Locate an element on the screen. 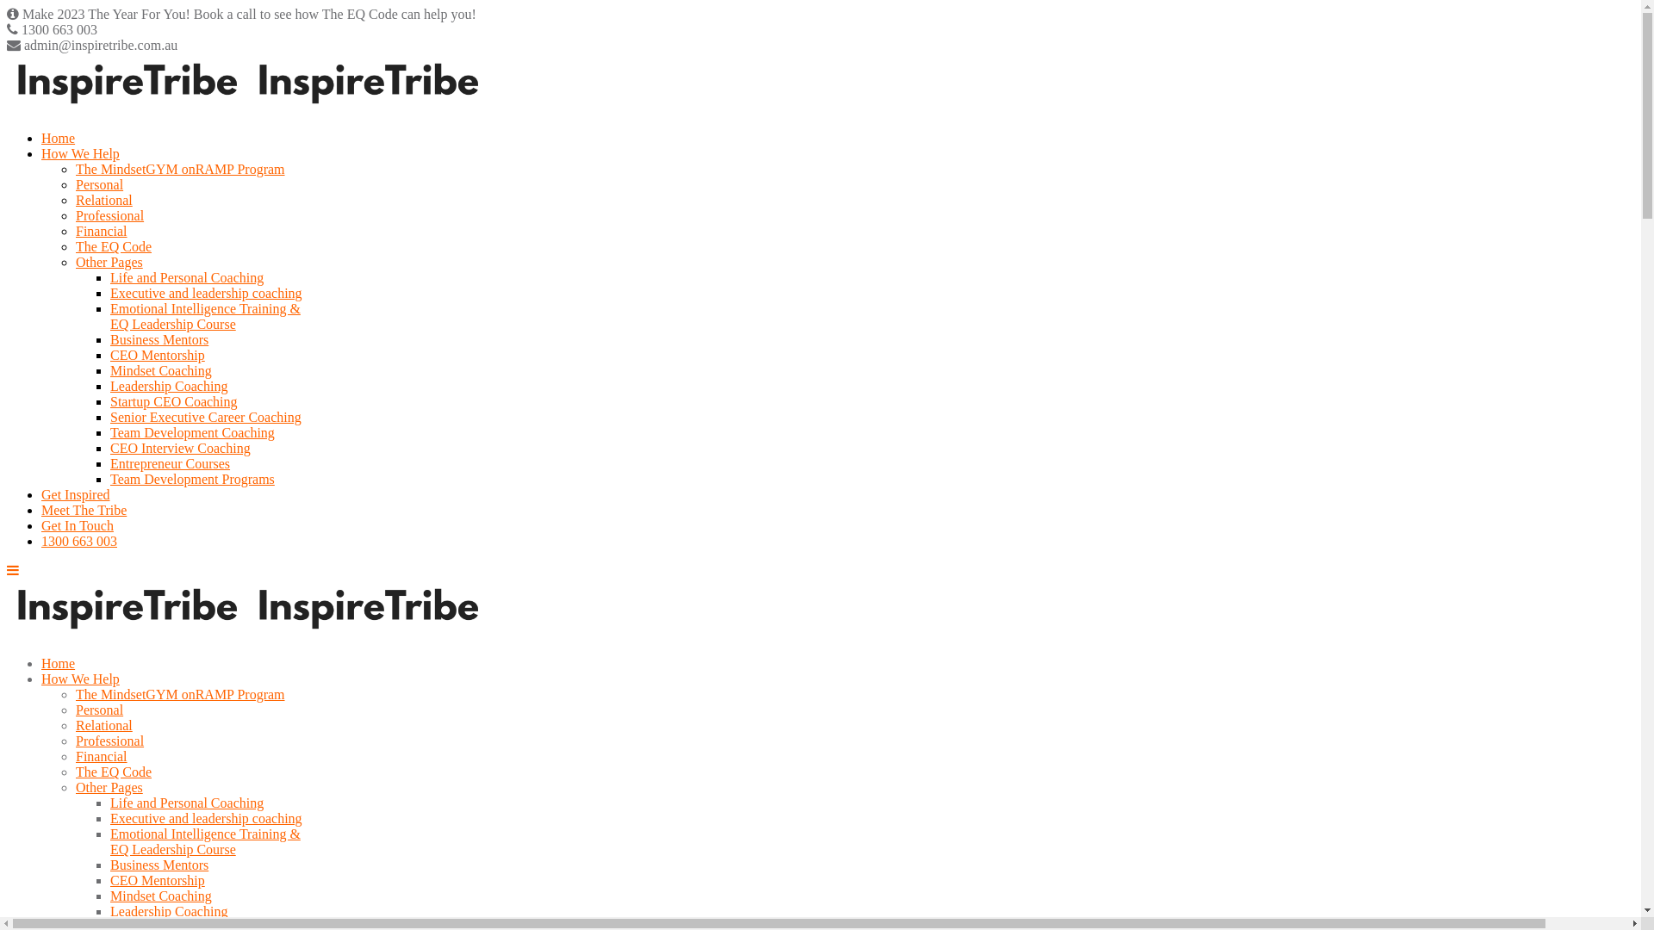  Professional is located at coordinates (110, 741).